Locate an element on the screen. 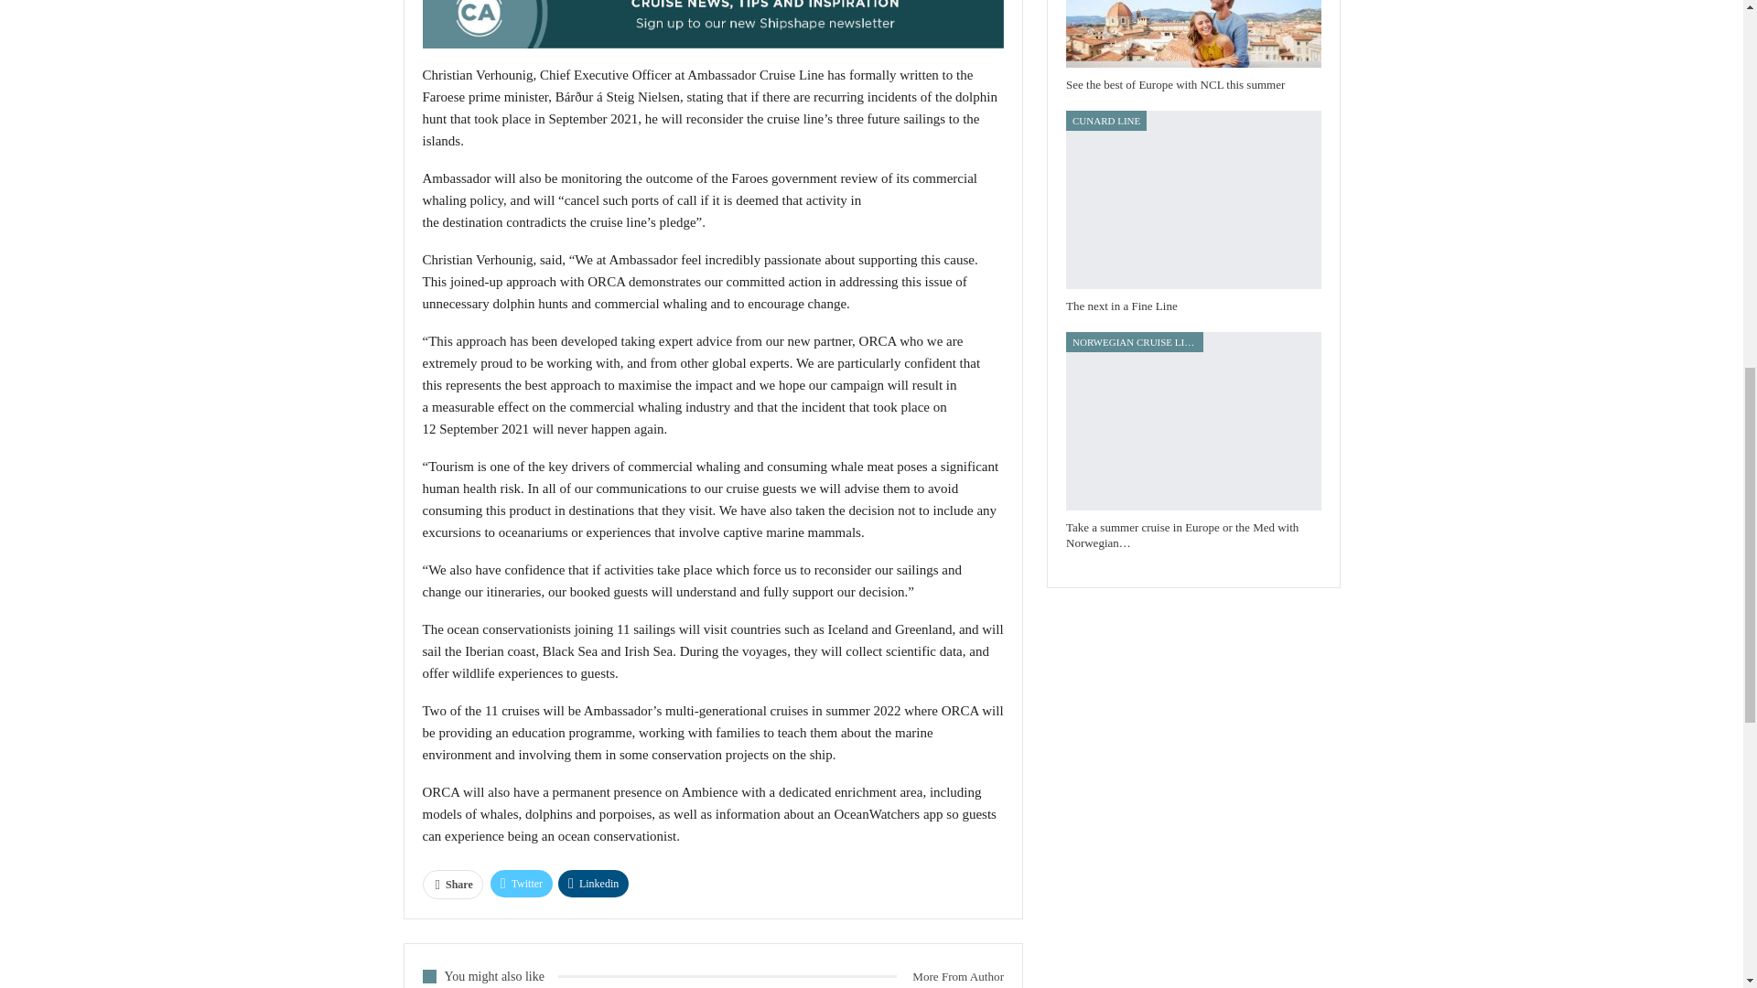  See the best of Europe with NCL this summer is located at coordinates (1175, 84).